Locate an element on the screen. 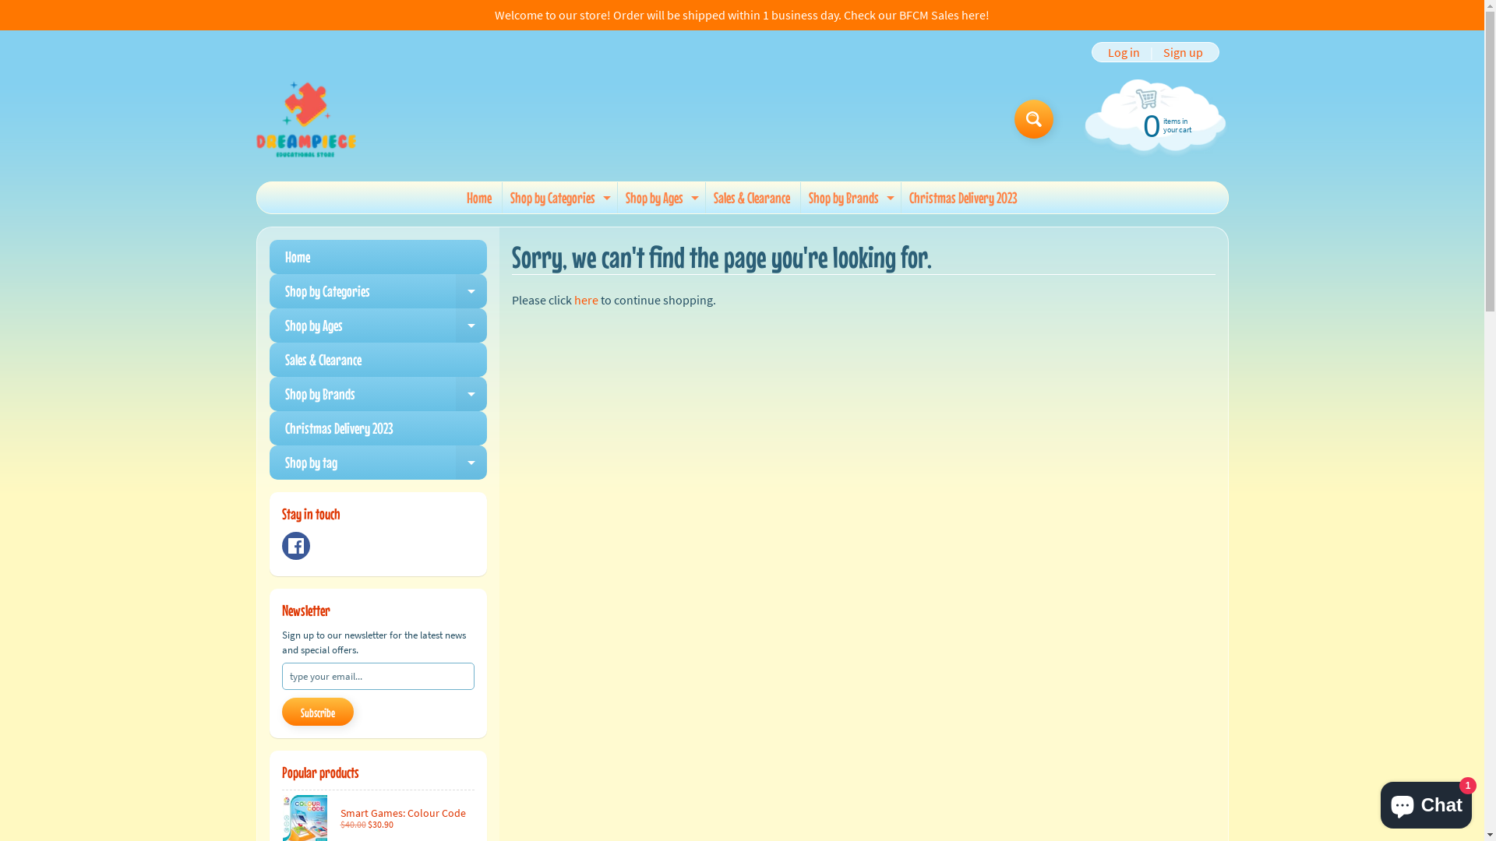  Expand child menu is located at coordinates (471, 325).